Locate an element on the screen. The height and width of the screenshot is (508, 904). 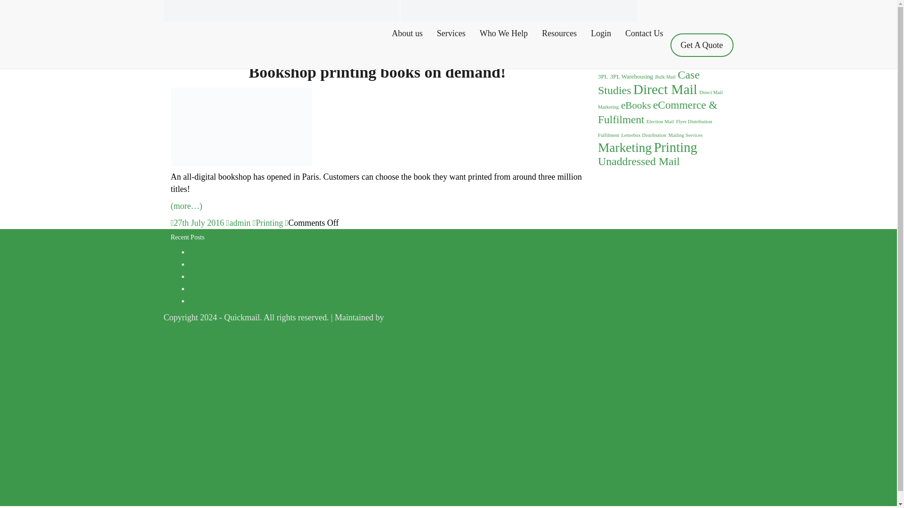
3PL Warehousing is located at coordinates (631, 76).